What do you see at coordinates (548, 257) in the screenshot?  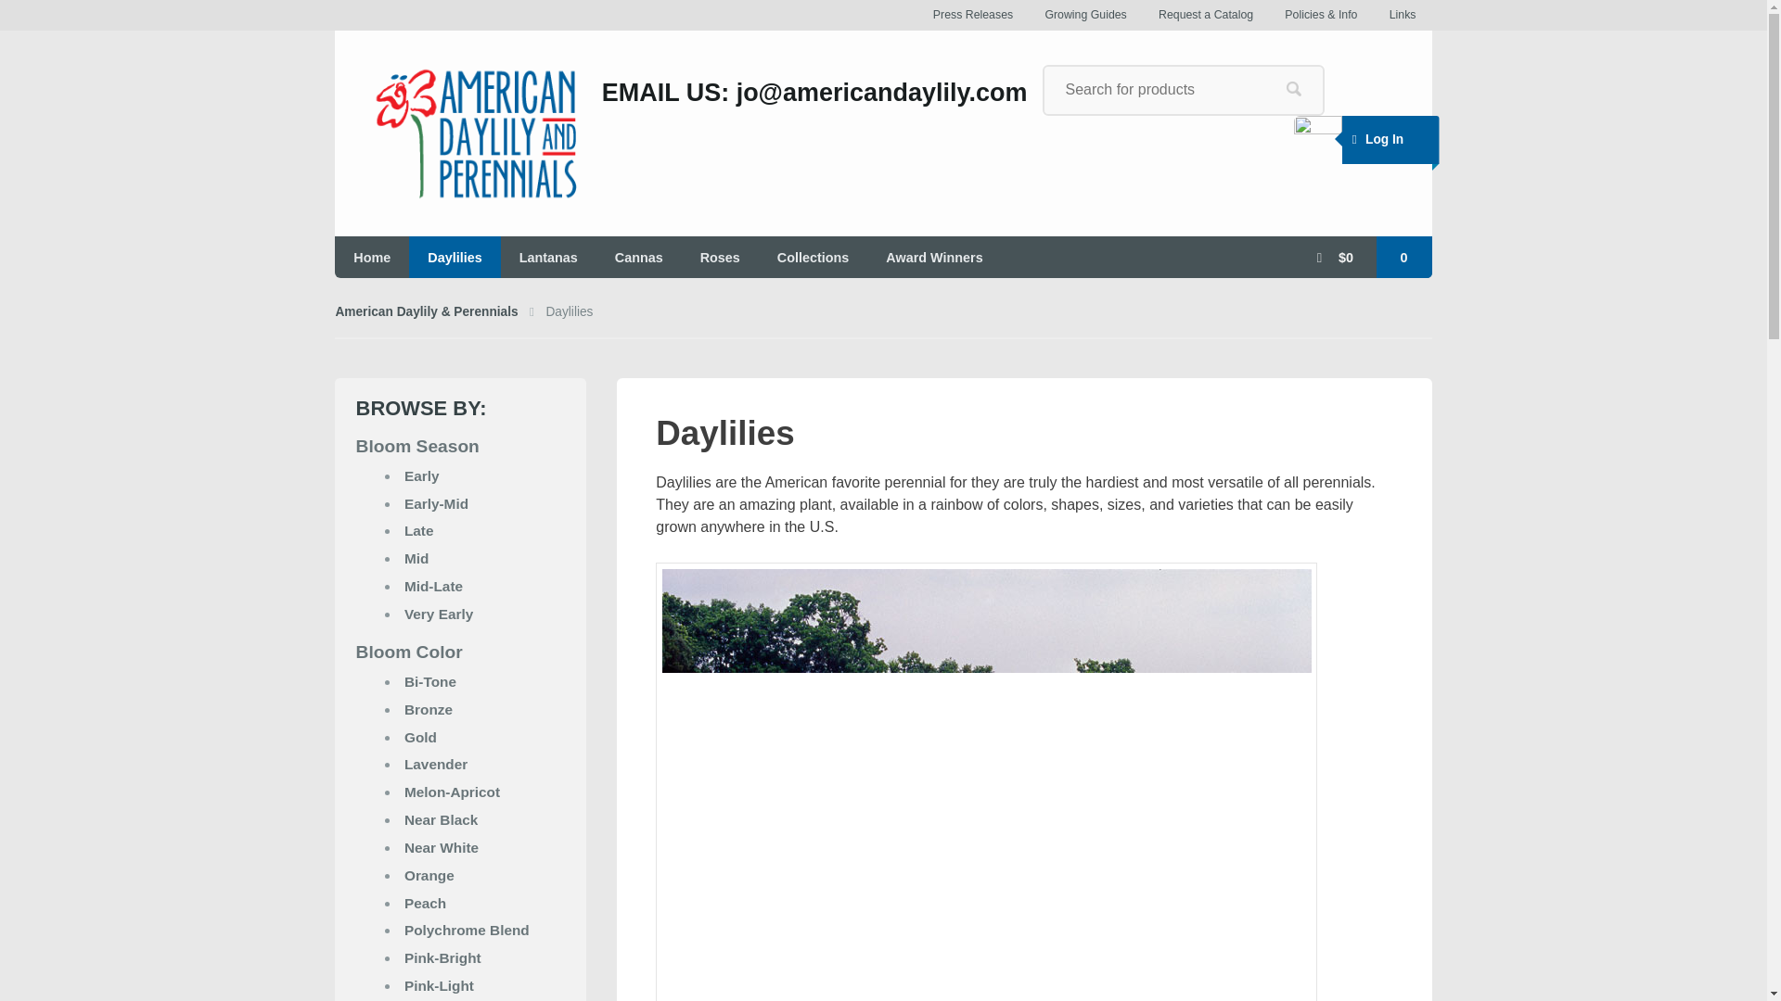 I see `Lantanas` at bounding box center [548, 257].